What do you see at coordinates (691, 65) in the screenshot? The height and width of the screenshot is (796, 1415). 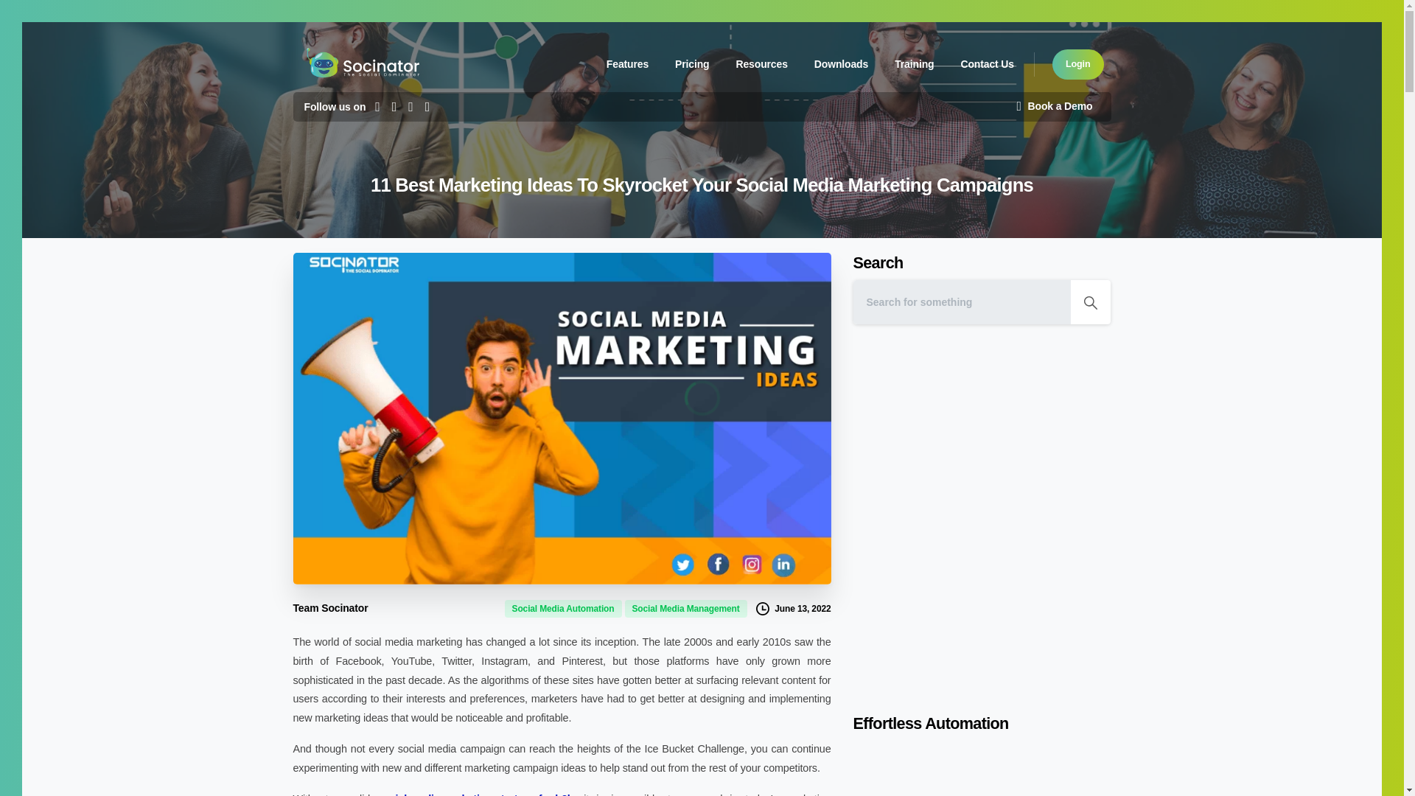 I see `Training` at bounding box center [691, 65].